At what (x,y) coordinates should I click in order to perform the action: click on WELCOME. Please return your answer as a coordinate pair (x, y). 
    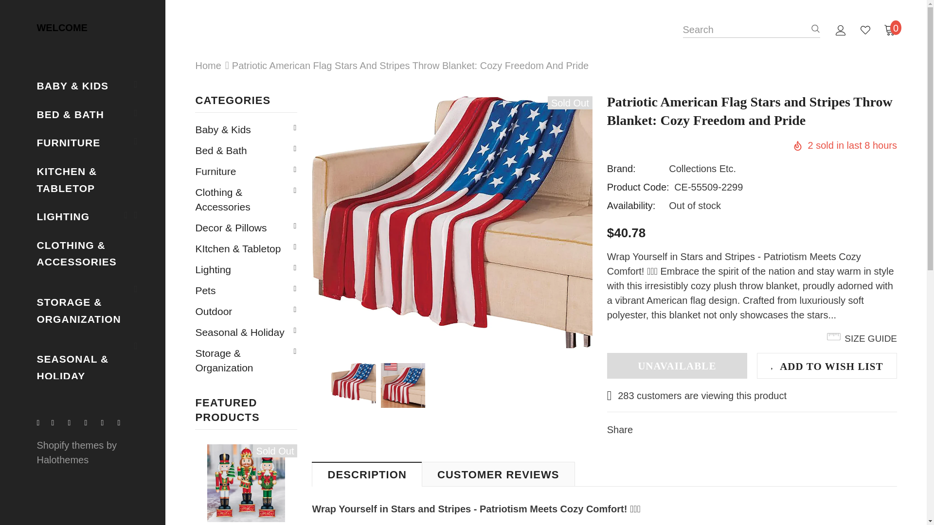
    Looking at the image, I should click on (48, 28).